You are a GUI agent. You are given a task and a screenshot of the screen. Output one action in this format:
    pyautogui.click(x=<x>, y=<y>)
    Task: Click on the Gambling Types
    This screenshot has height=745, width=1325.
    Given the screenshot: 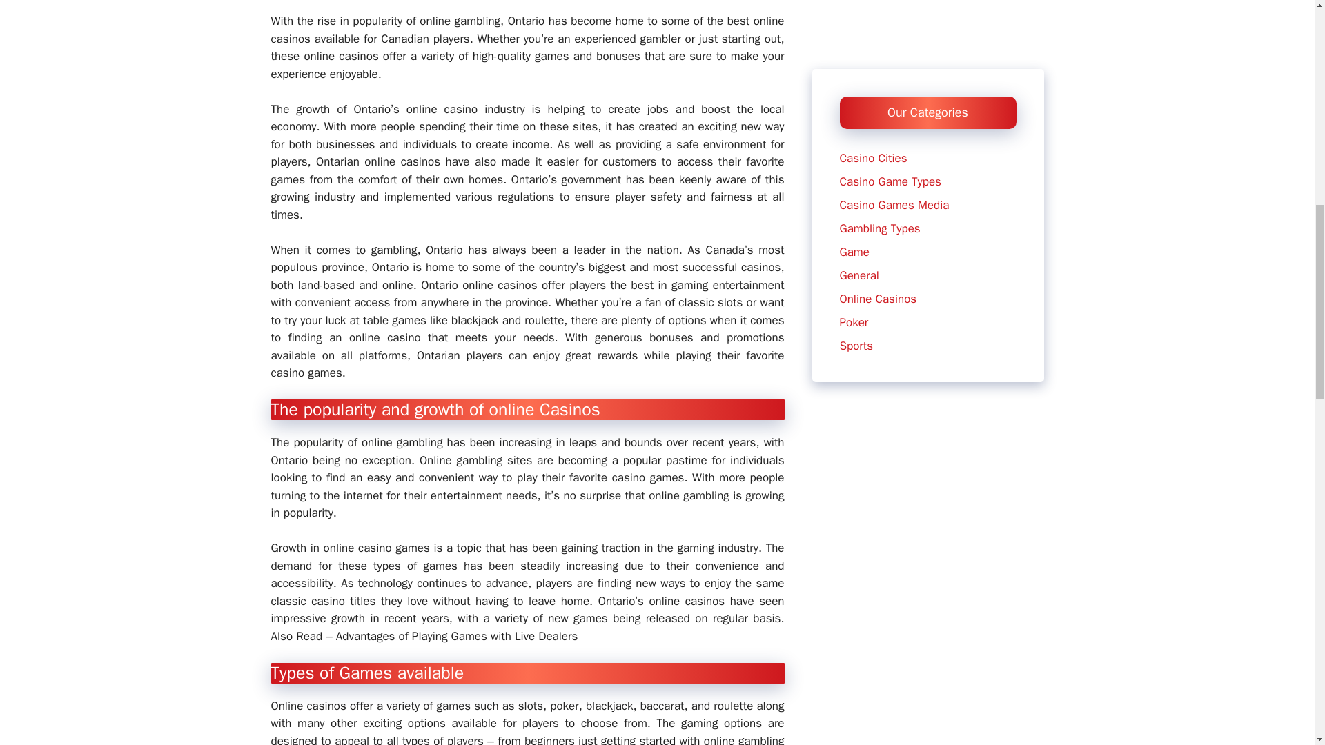 What is the action you would take?
    pyautogui.click(x=879, y=128)
    